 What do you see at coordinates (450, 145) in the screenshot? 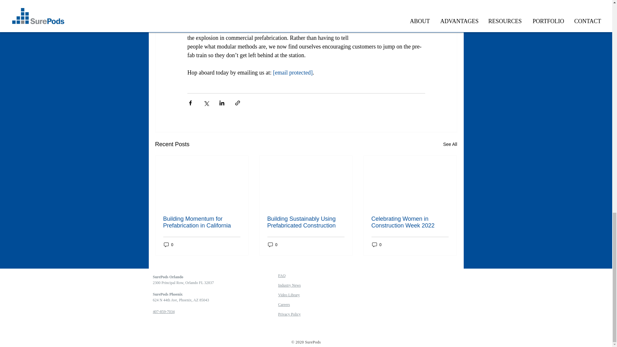
I see `See All` at bounding box center [450, 145].